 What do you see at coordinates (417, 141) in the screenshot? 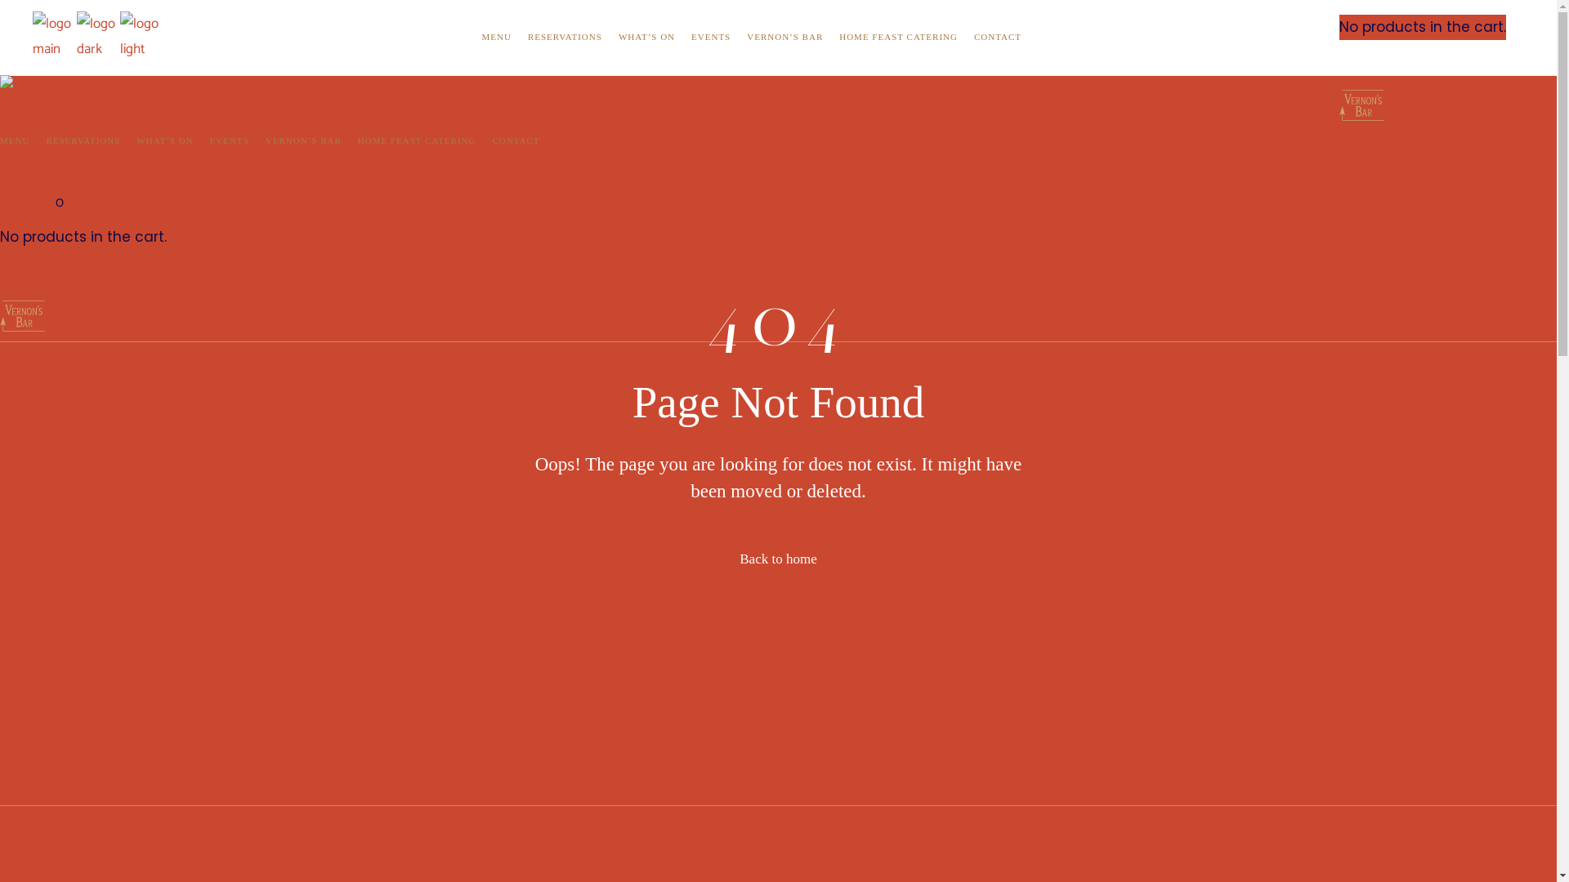
I see `HOME FEAST CATERING` at bounding box center [417, 141].